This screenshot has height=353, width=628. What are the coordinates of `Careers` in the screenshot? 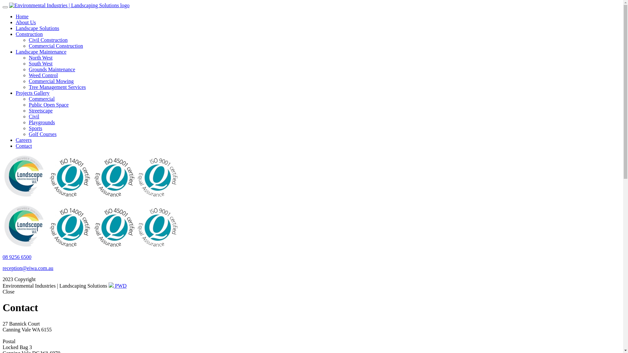 It's located at (24, 140).